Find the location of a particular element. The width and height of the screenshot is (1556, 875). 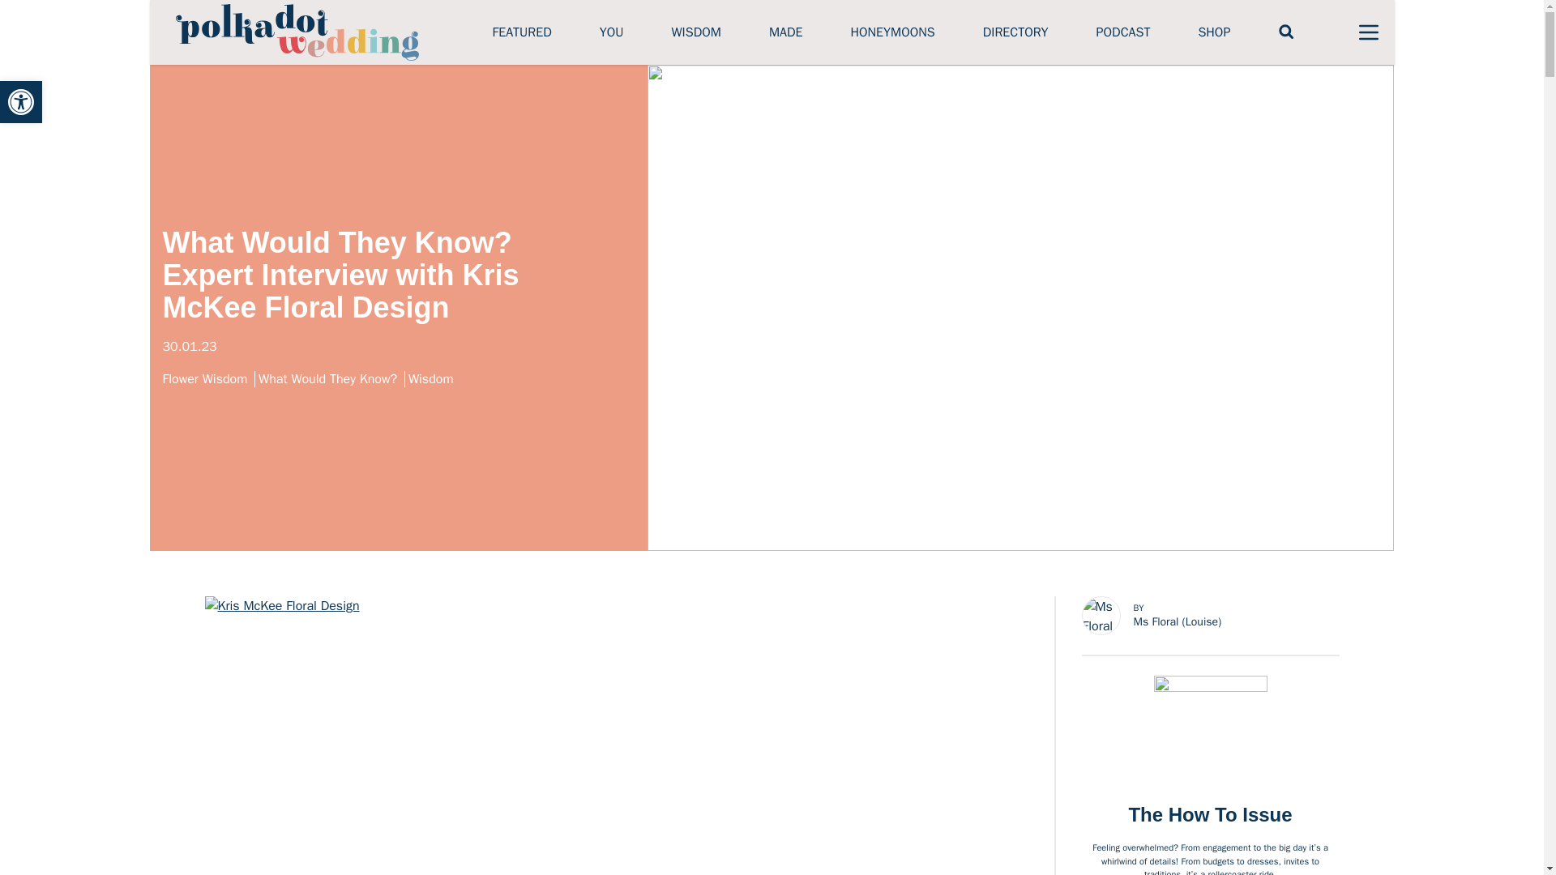

What Would They Know? is located at coordinates (331, 379).